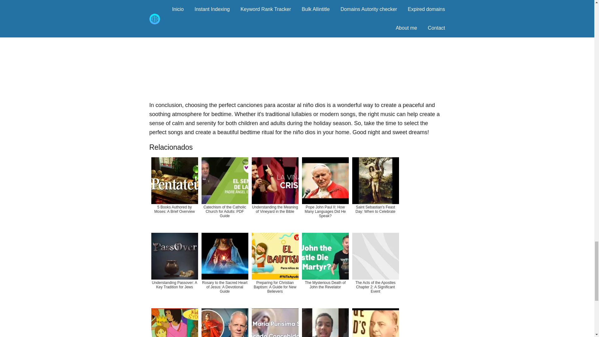 This screenshot has width=599, height=337. I want to click on The Jehovah's Witnesses' Bible: A Comprehensive Guide, so click(375, 321).